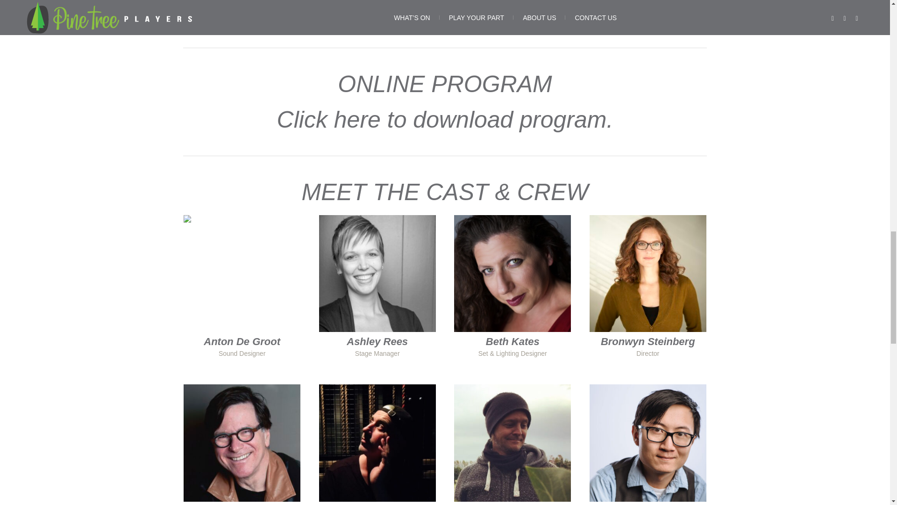  What do you see at coordinates (242, 273) in the screenshot?
I see `Anton De Groot` at bounding box center [242, 273].